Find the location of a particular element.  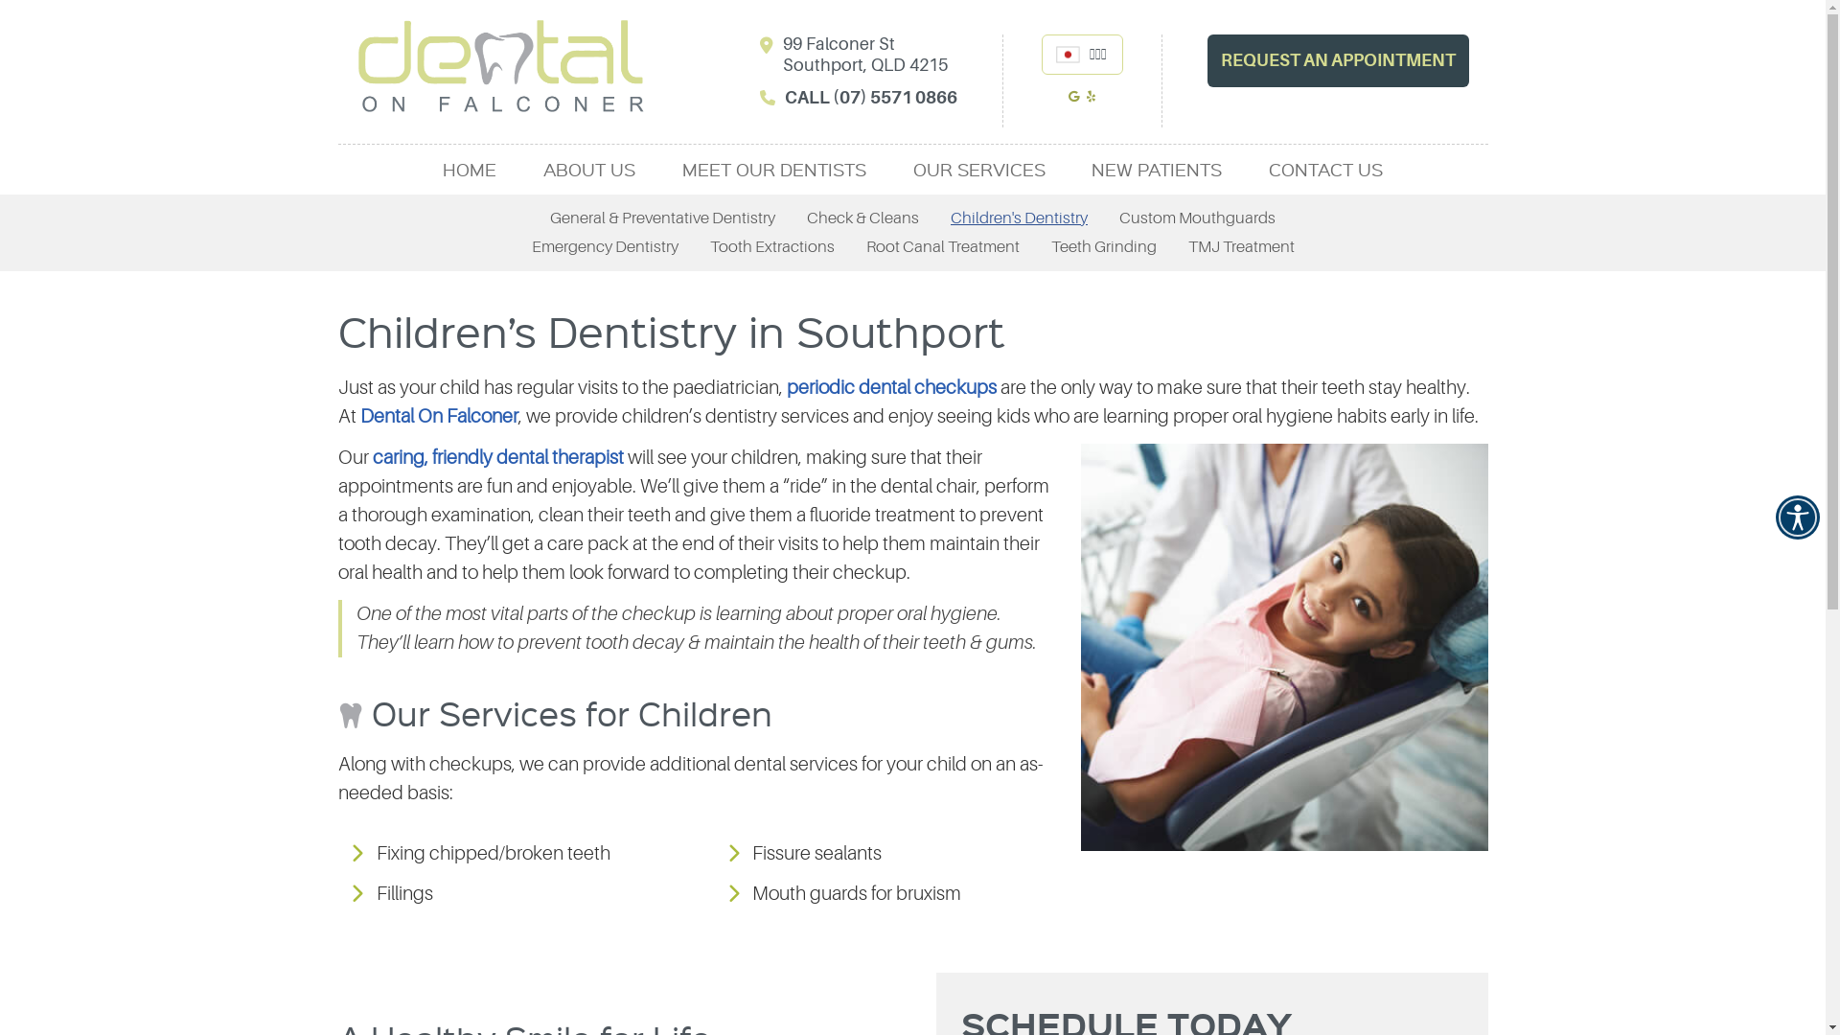

Children's Dentistry is located at coordinates (1020, 218).